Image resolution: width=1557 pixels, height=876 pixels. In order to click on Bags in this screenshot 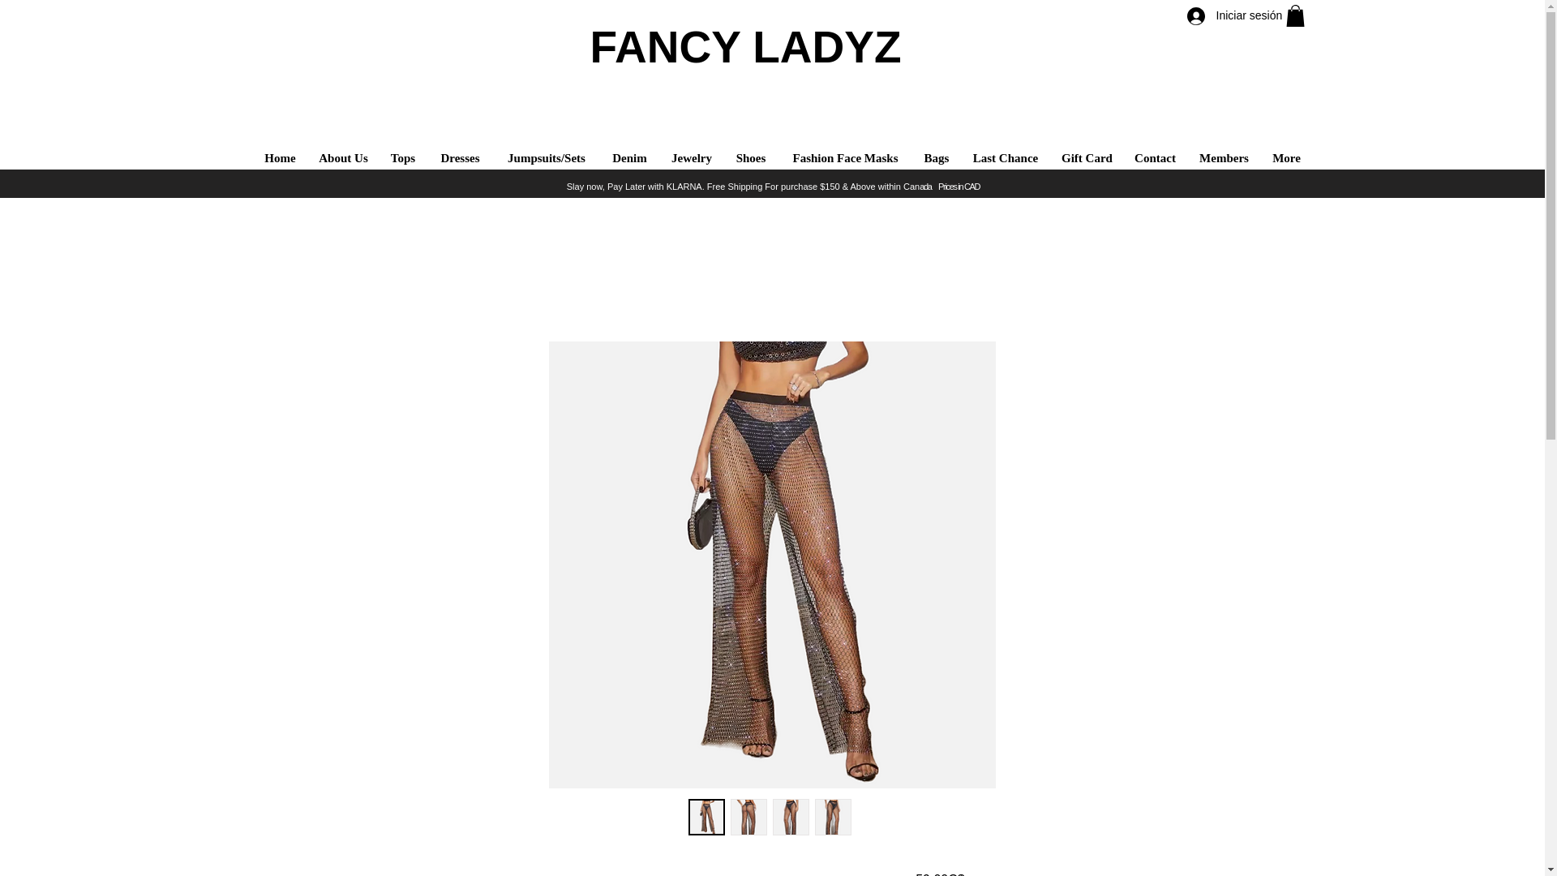, I will do `click(936, 159)`.